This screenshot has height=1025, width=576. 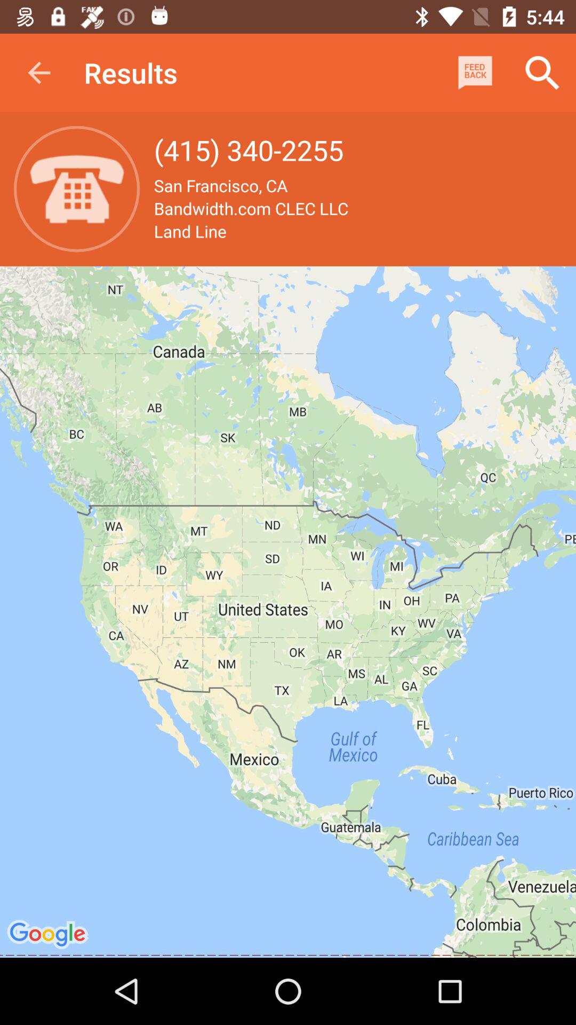 I want to click on open the app next to the results item, so click(x=475, y=73).